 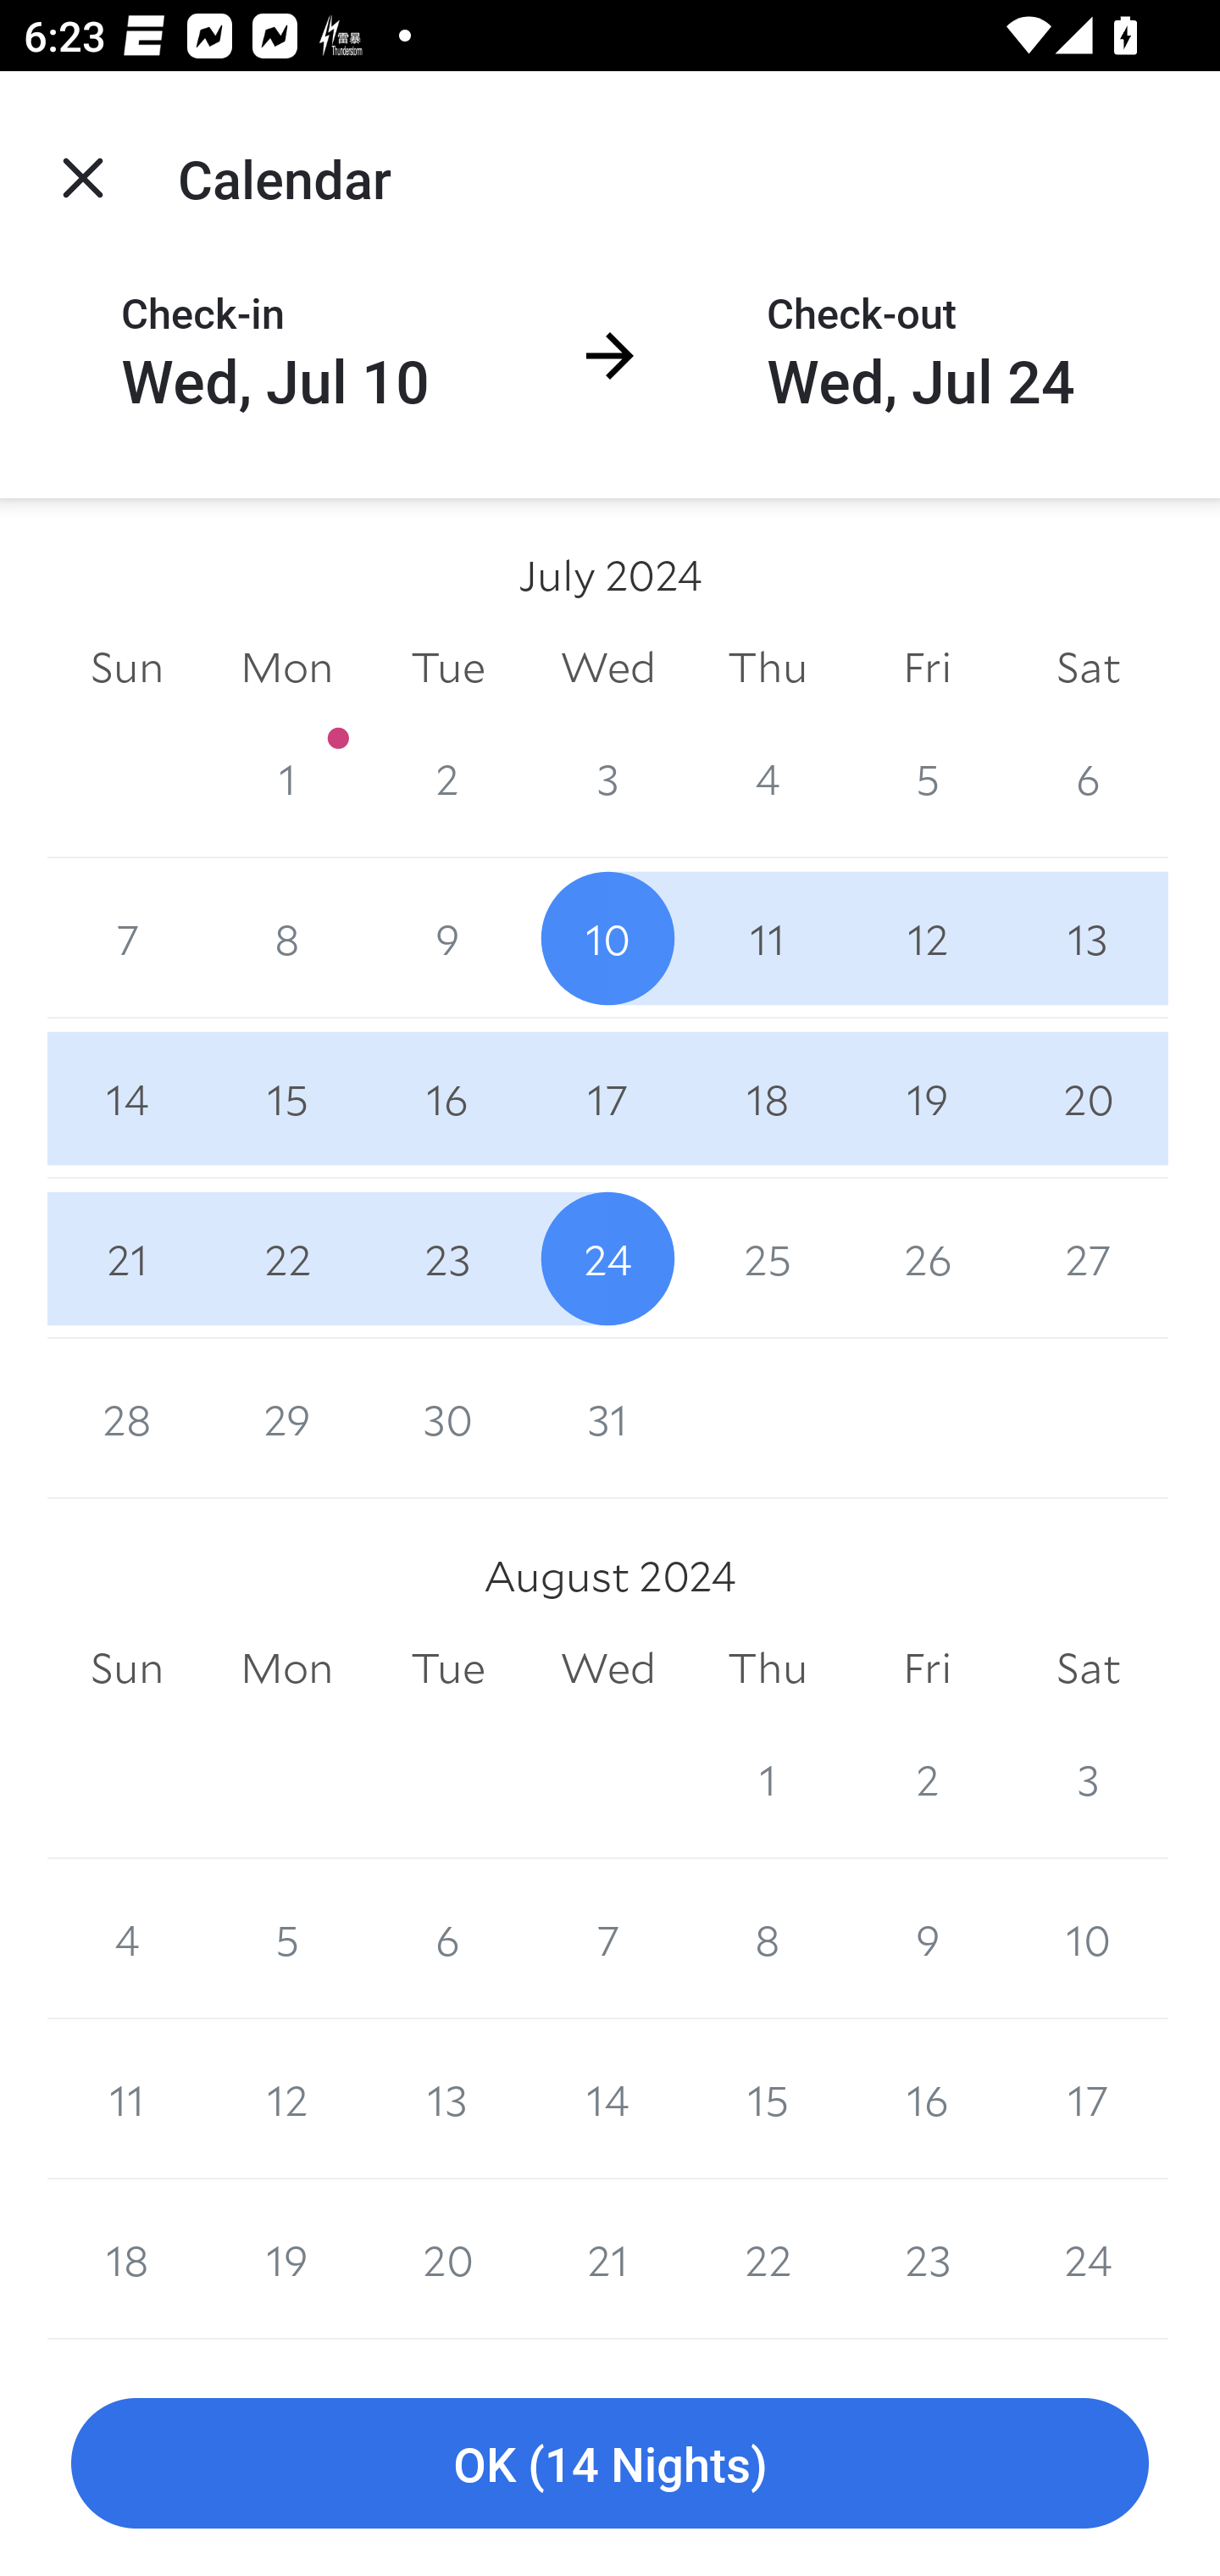 I want to click on 7 7 July 2024, so click(x=127, y=937).